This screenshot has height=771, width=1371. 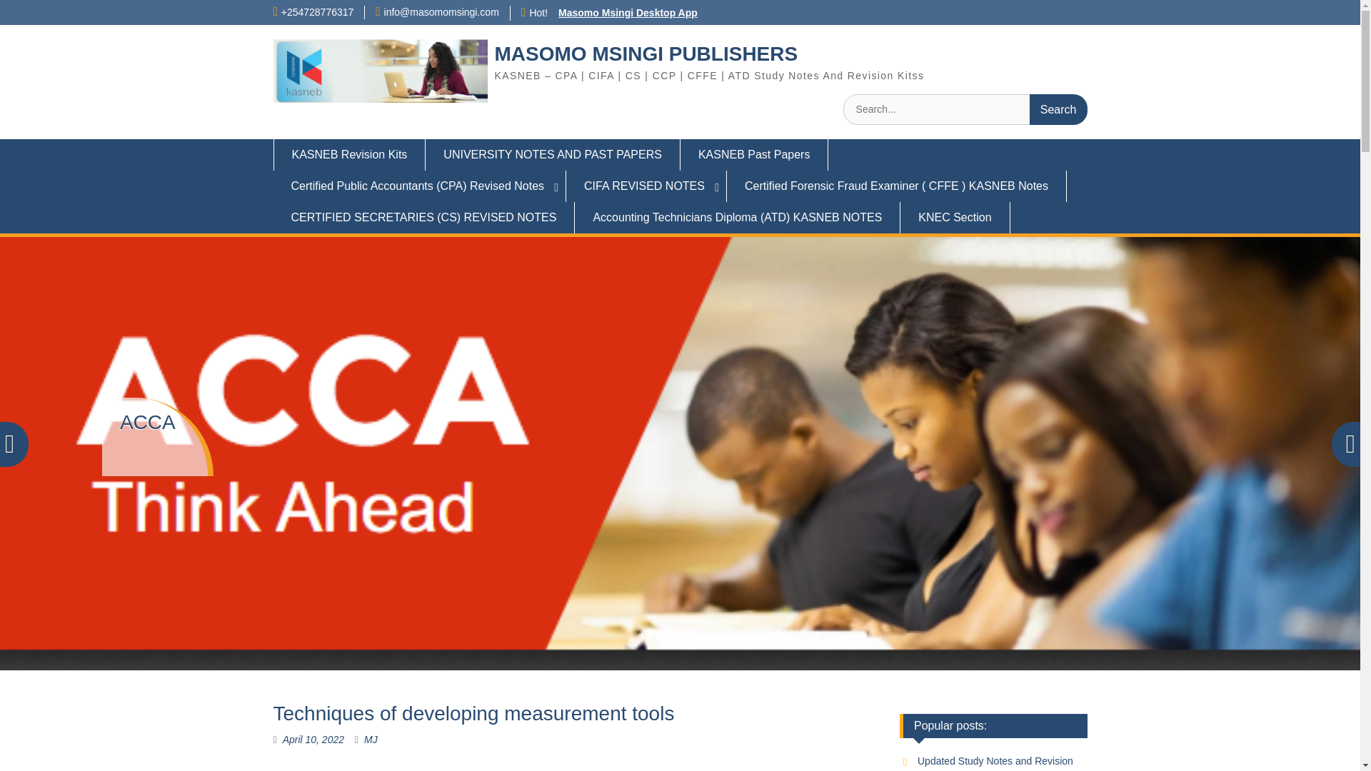 I want to click on April 10, 2022, so click(x=313, y=740).